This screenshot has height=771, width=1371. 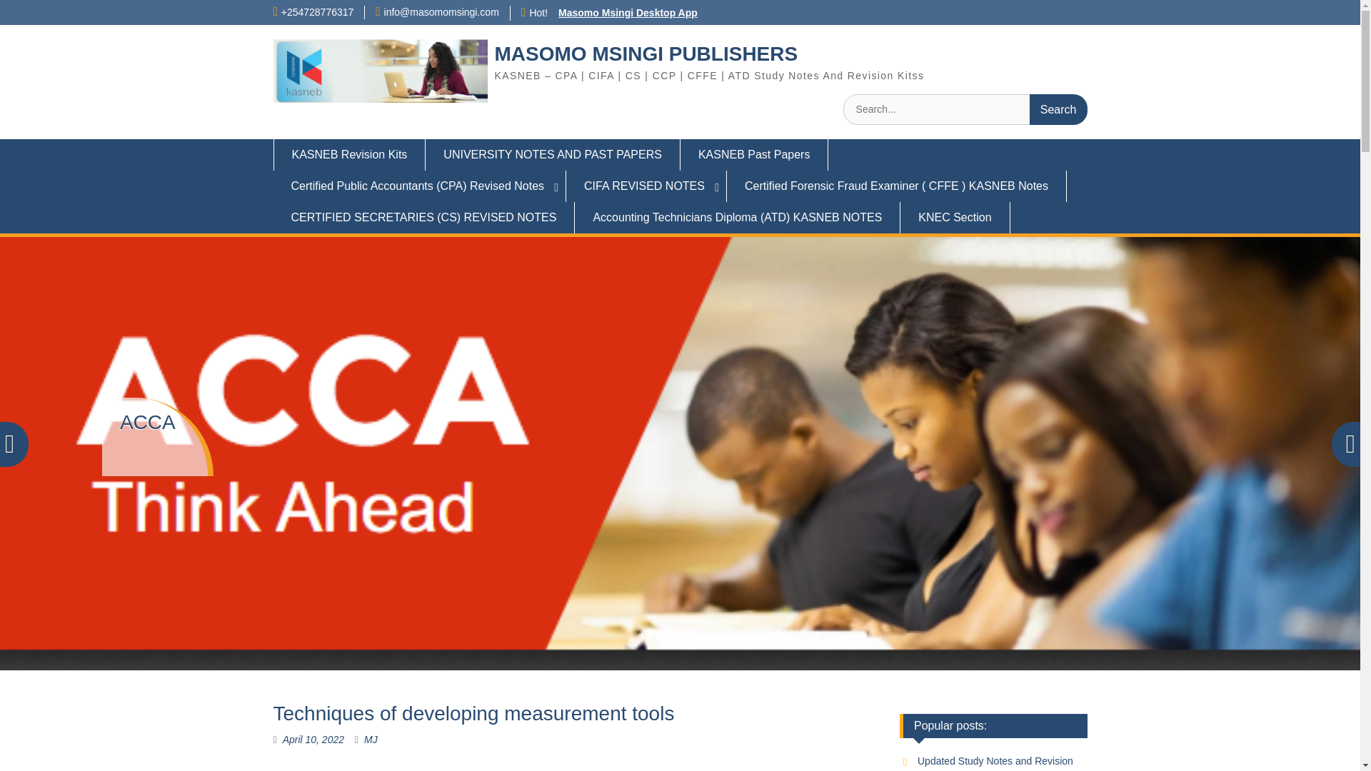 I want to click on April 10, 2022, so click(x=313, y=740).